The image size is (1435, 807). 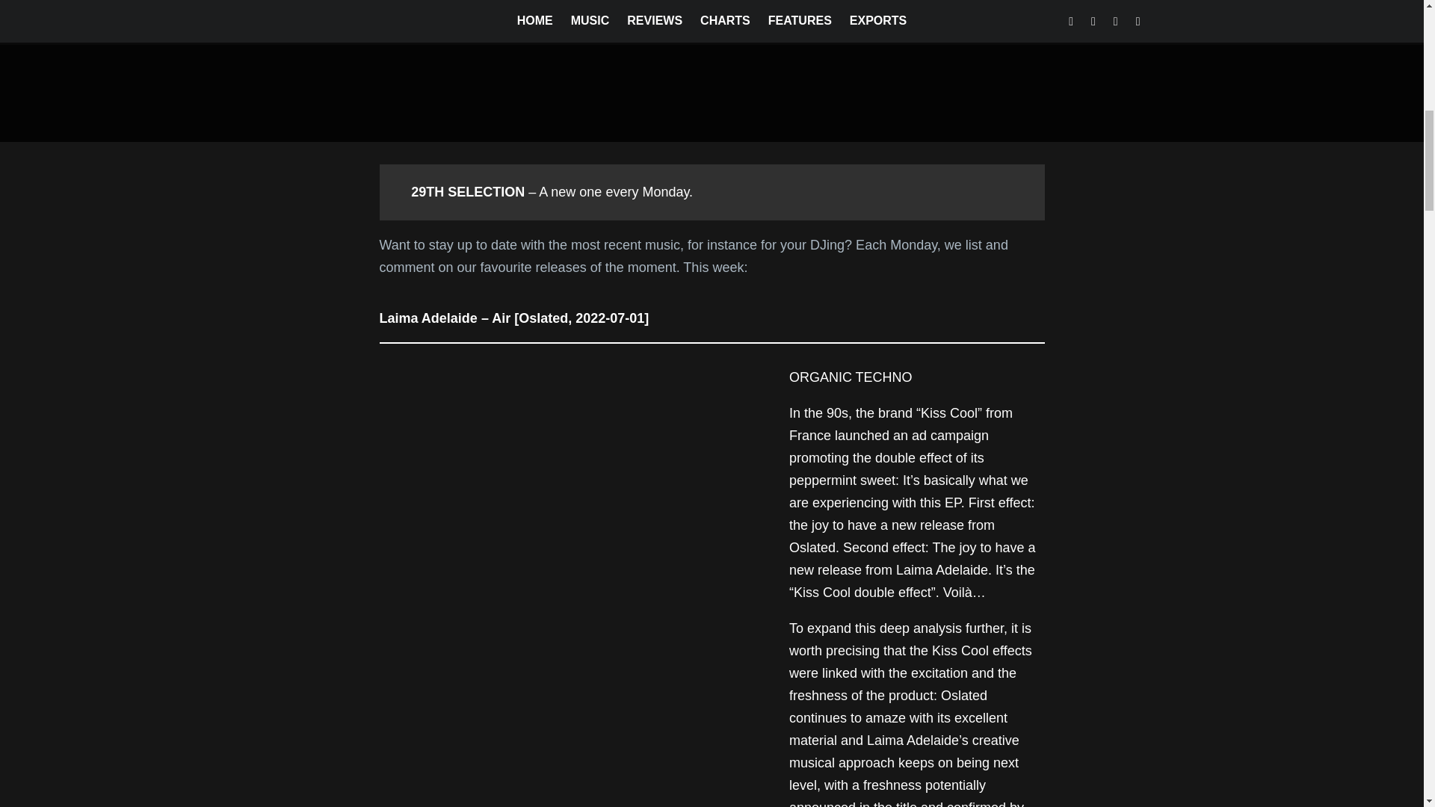 I want to click on Oslated, so click(x=812, y=547).